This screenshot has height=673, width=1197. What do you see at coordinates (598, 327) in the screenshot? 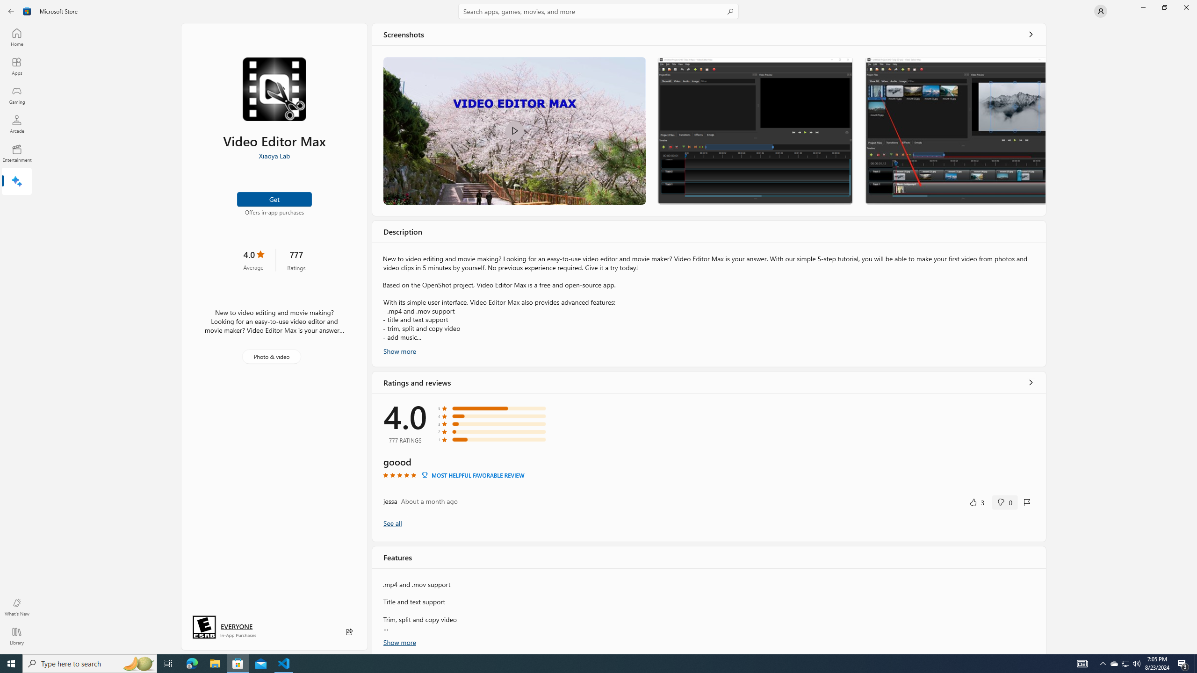
I see `AutomationID: NavigationControl` at bounding box center [598, 327].